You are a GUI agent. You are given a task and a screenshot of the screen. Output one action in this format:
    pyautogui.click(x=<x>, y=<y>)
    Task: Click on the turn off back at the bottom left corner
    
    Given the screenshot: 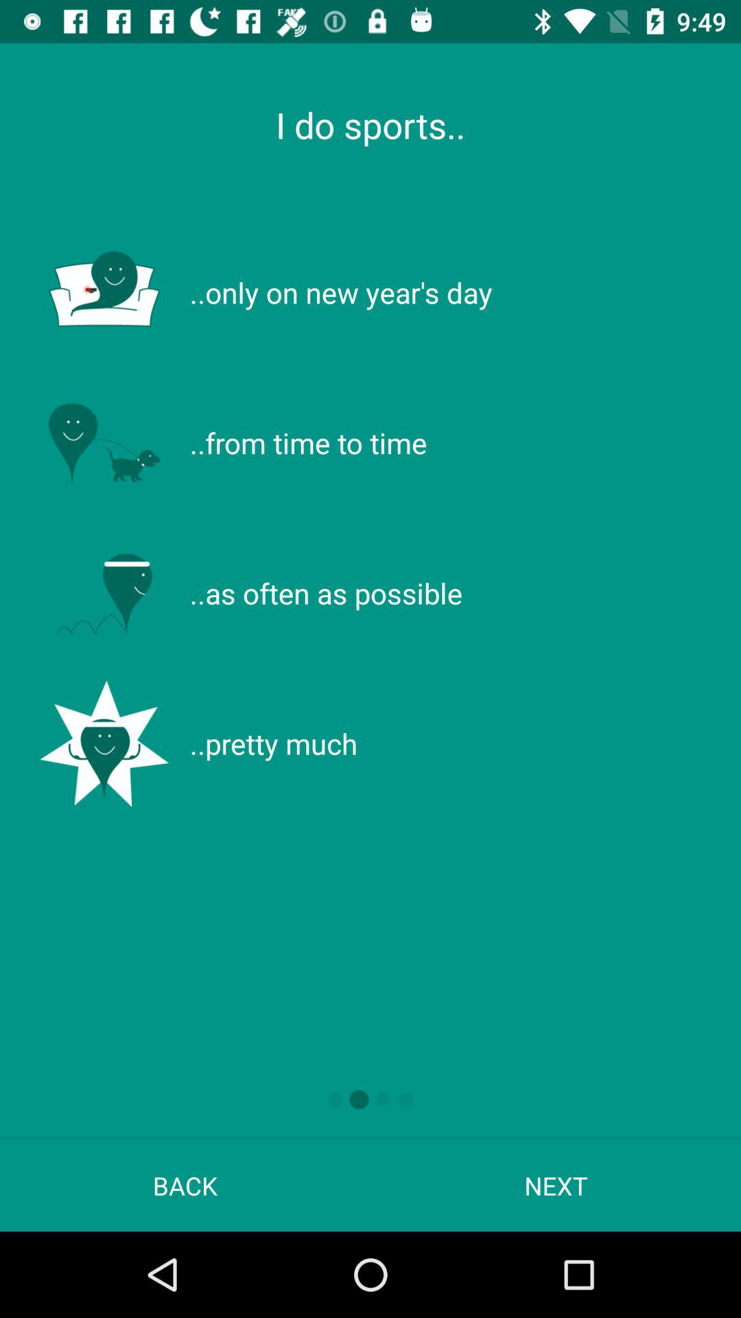 What is the action you would take?
    pyautogui.click(x=185, y=1185)
    